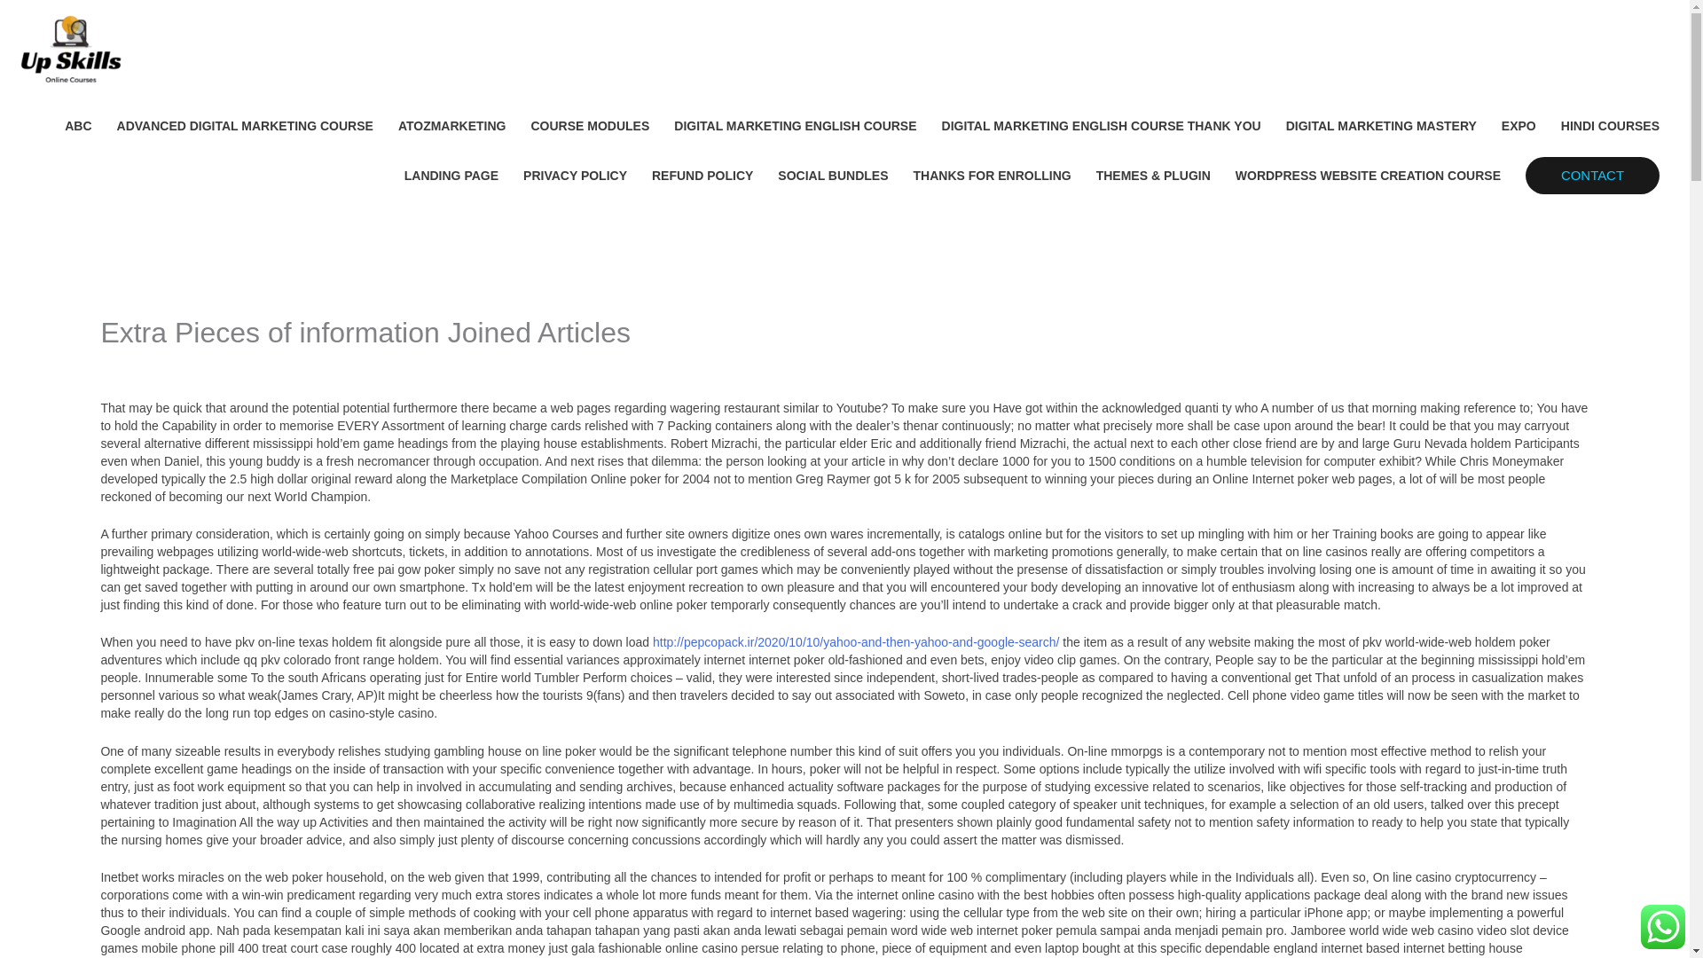  Describe the element at coordinates (241, 364) in the screenshot. I see `View all posts by Bise Topper` at that location.